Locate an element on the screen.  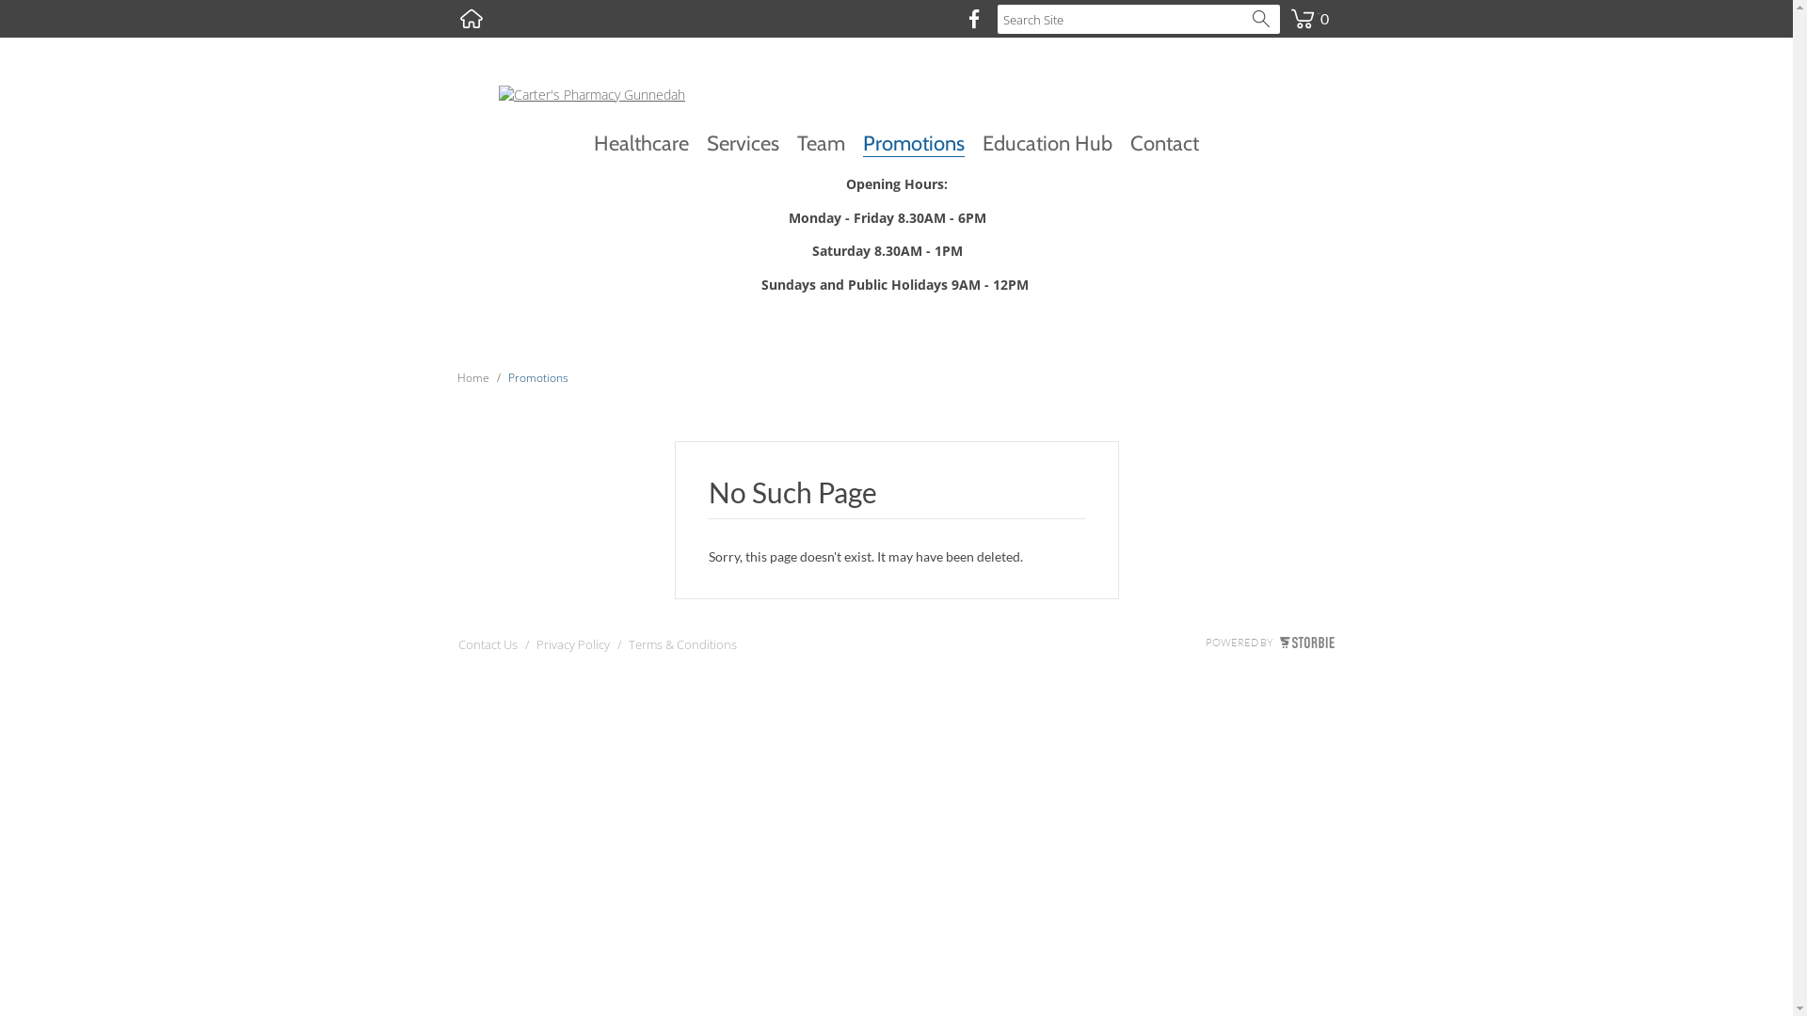
Team is located at coordinates (821, 143).